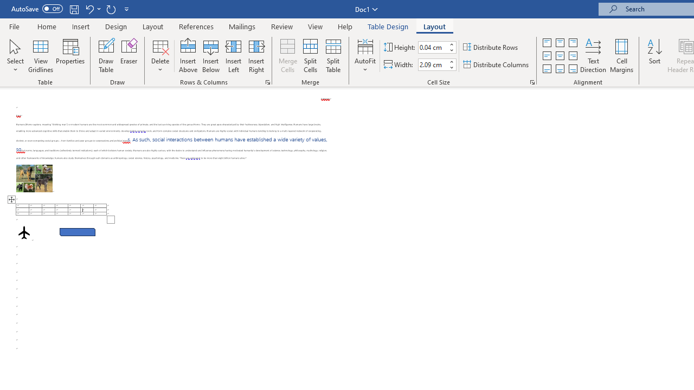 The width and height of the screenshot is (694, 390). Describe the element at coordinates (451, 61) in the screenshot. I see `More` at that location.